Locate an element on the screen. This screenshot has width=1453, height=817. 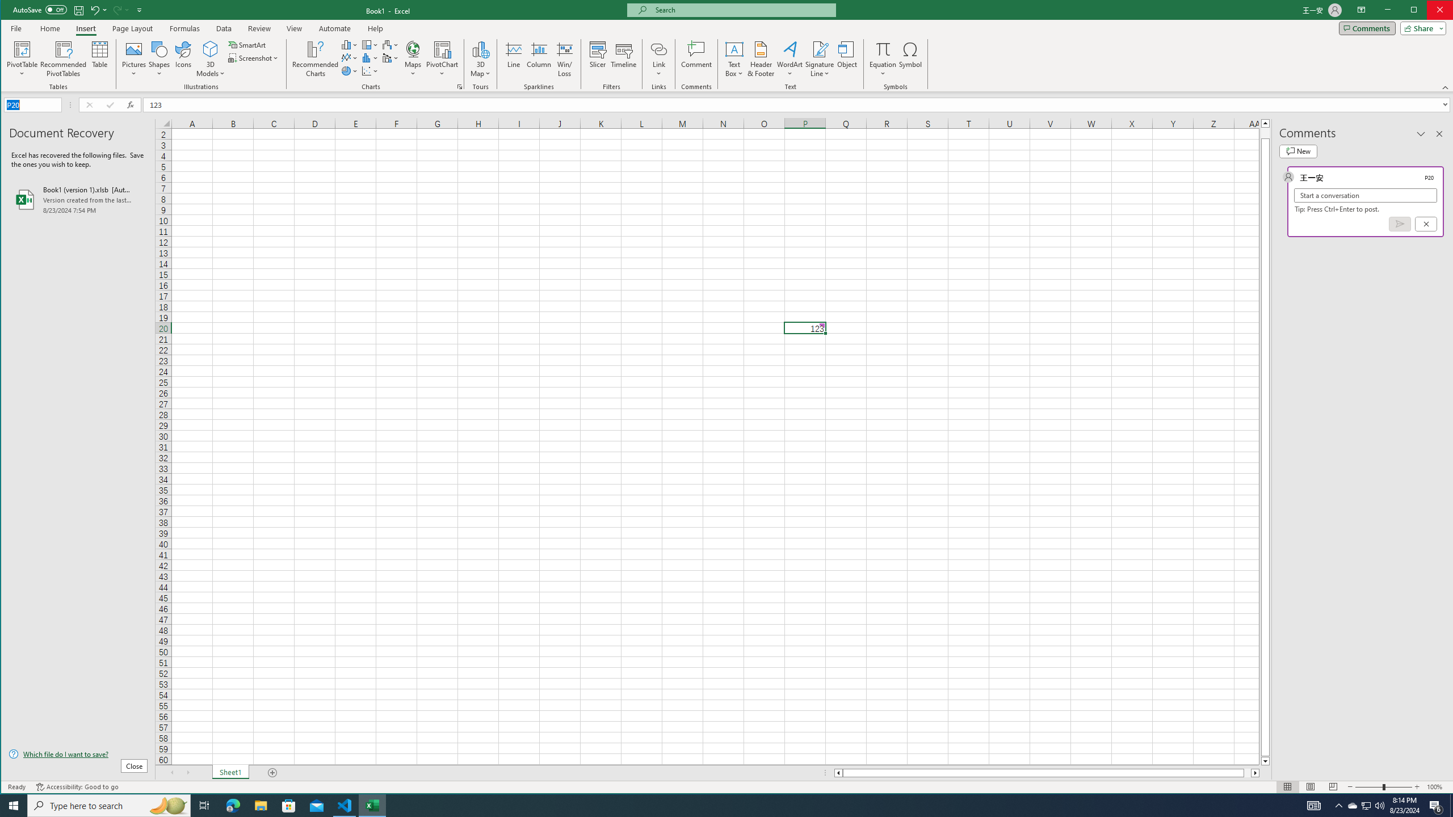
Formula Bar is located at coordinates (798, 104).